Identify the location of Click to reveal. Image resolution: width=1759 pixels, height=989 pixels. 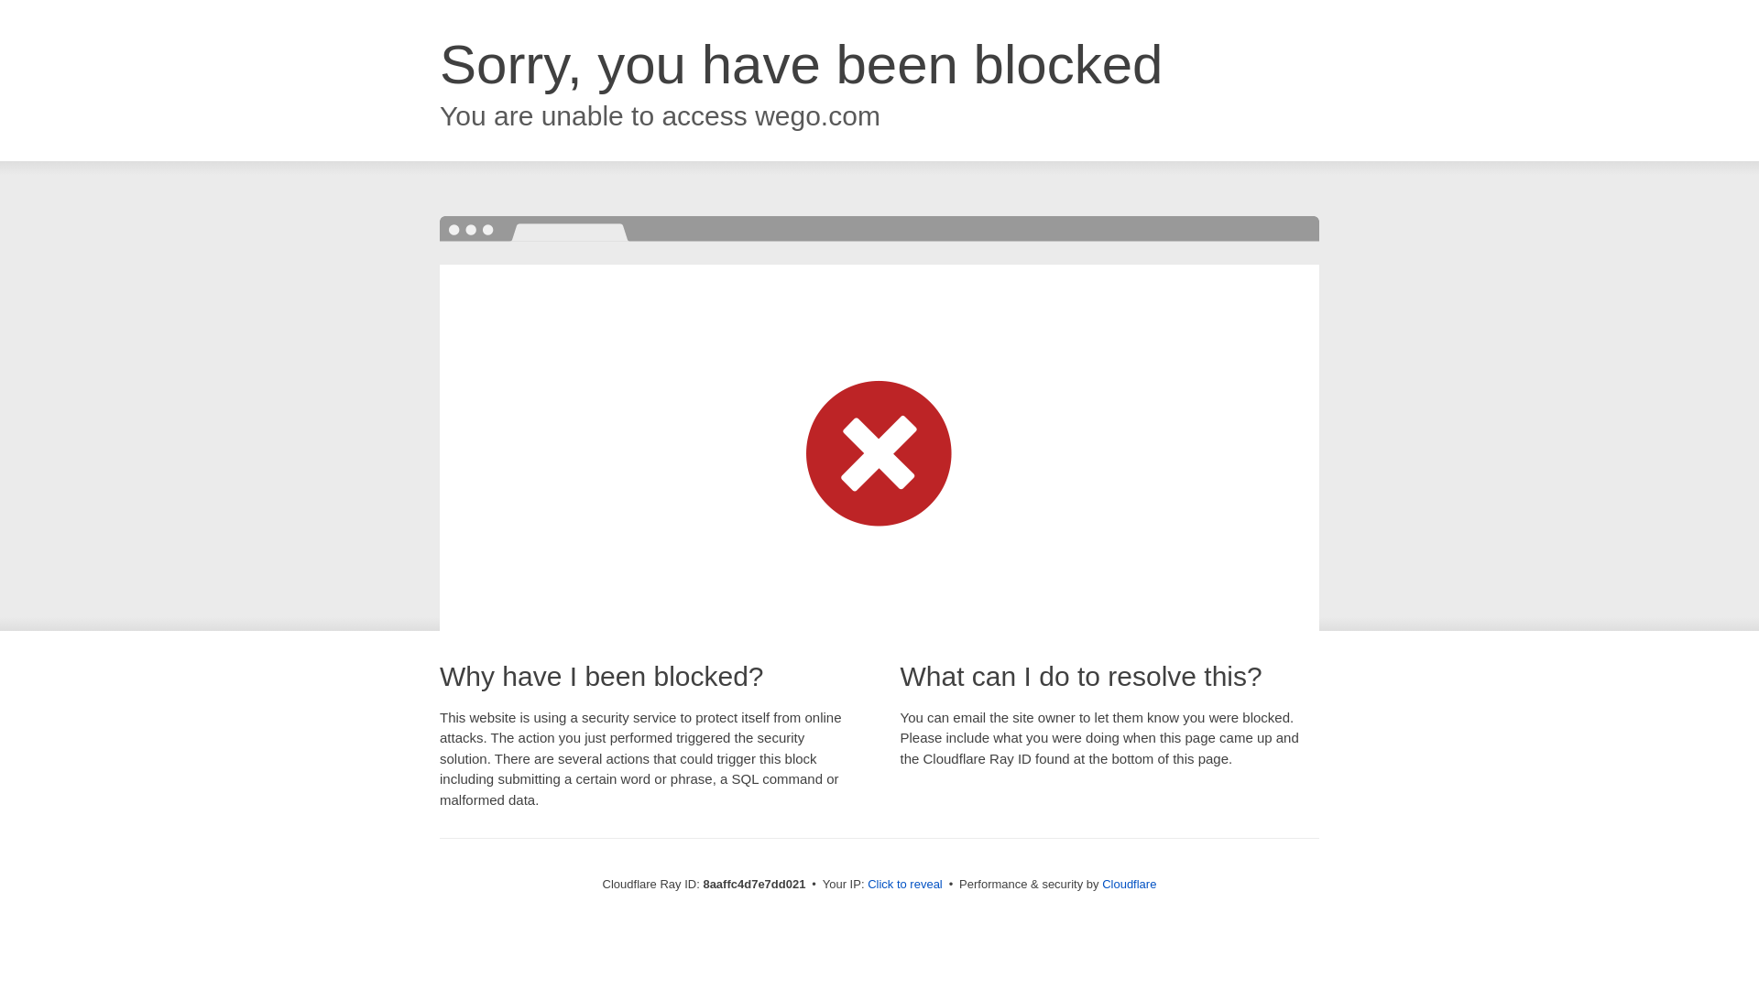
(905, 885).